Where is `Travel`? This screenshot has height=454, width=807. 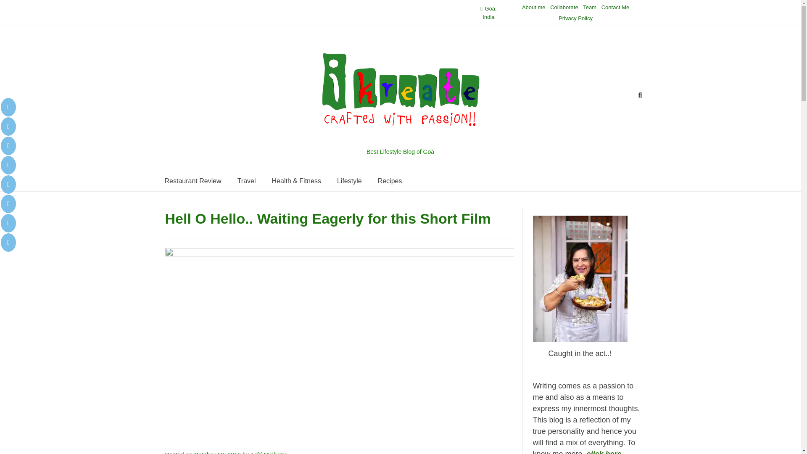
Travel is located at coordinates (246, 181).